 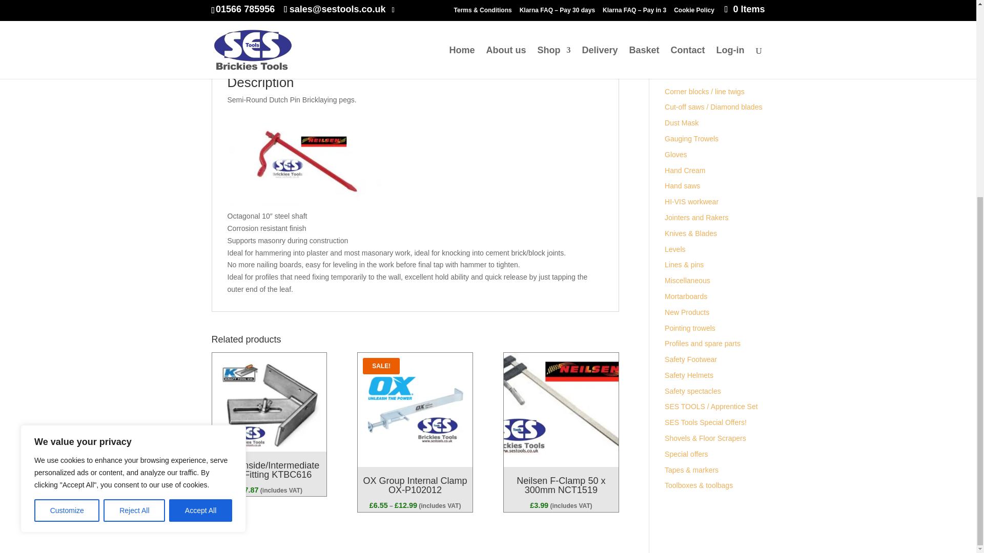 I want to click on Reject All, so click(x=134, y=209).